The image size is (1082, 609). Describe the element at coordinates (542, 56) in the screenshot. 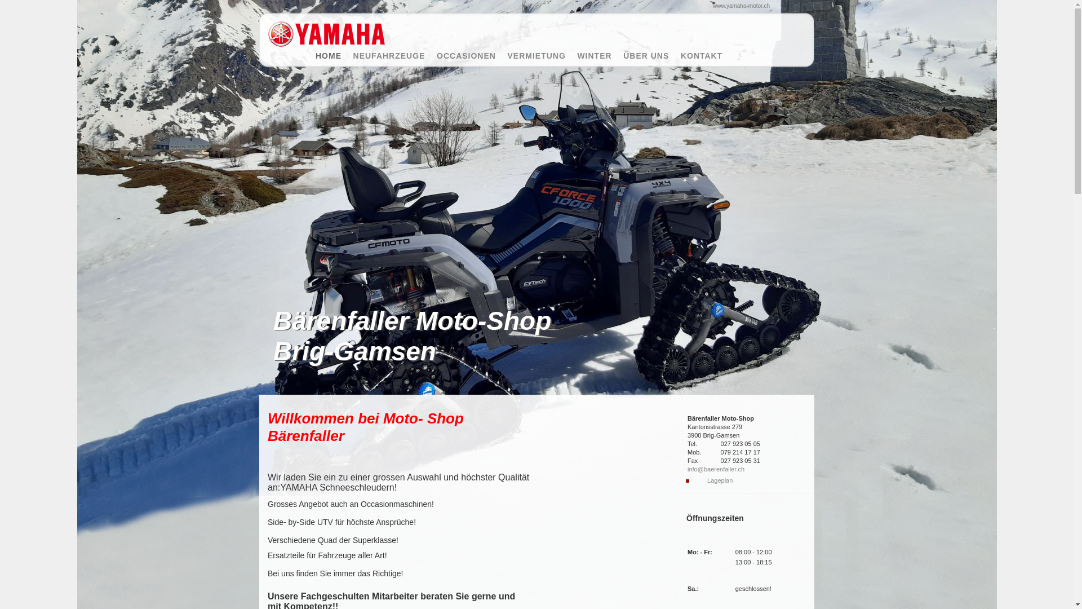

I see `VERMIETUNG    ` at that location.